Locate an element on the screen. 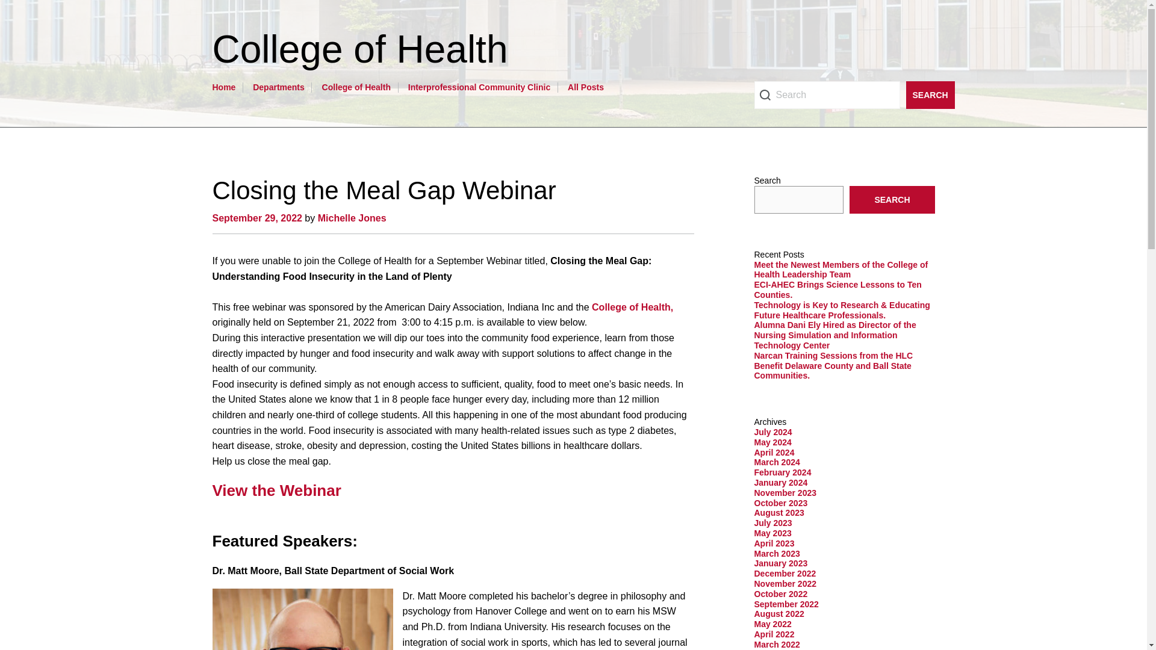 This screenshot has height=650, width=1156. April 2024 is located at coordinates (774, 453).